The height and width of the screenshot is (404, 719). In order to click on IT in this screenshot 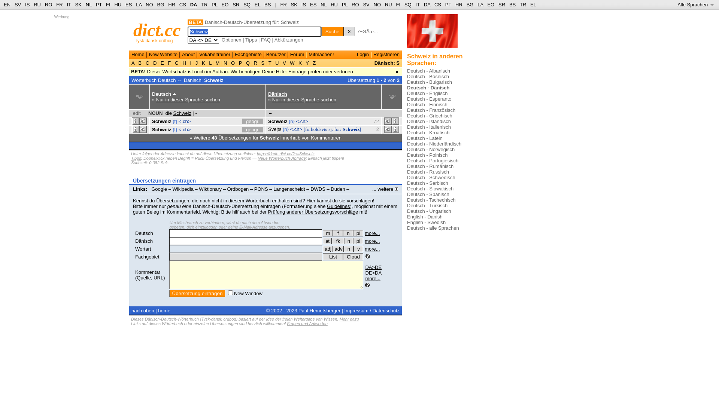, I will do `click(69, 4)`.